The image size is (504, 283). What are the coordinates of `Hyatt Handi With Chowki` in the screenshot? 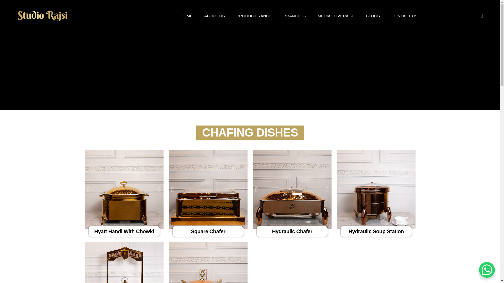 It's located at (124, 231).